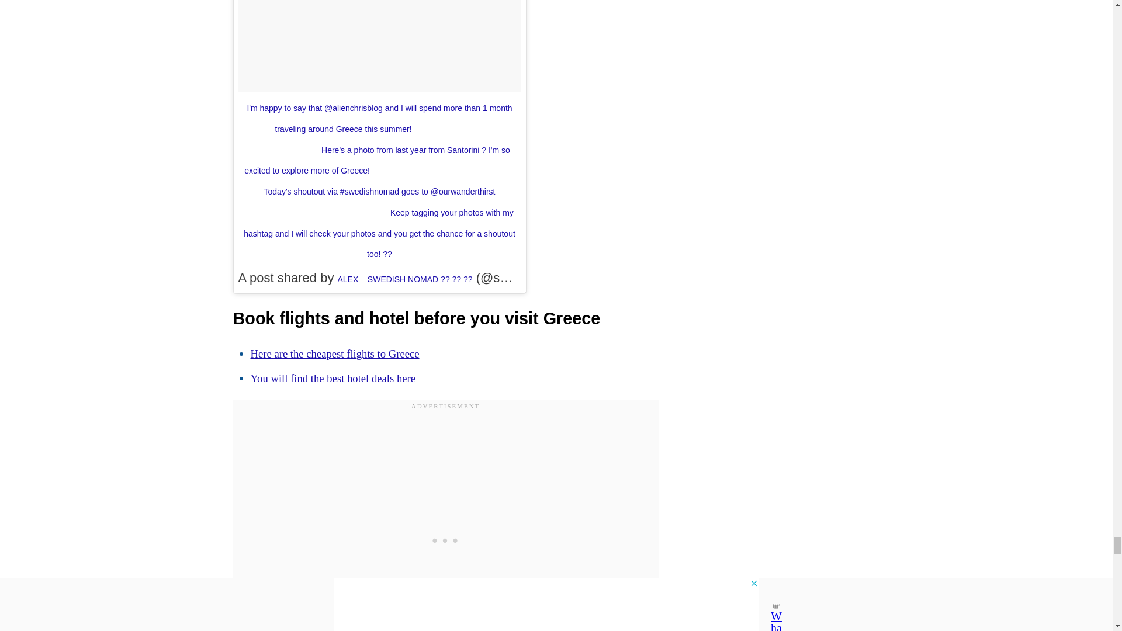 Image resolution: width=1122 pixels, height=631 pixels. I want to click on Booking.com, so click(333, 378).